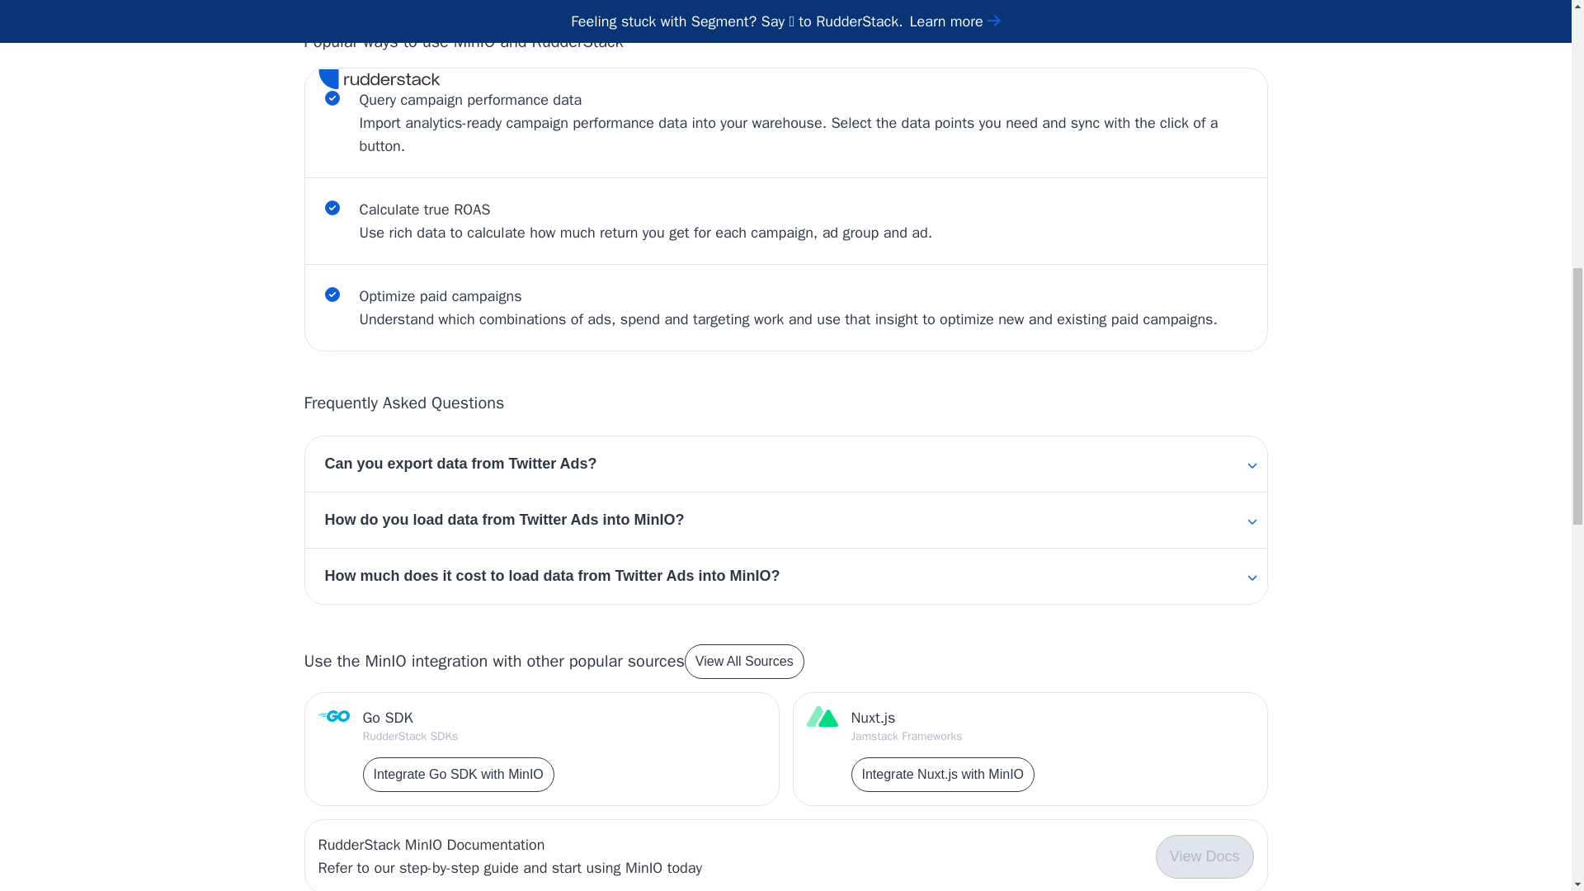 The width and height of the screenshot is (1584, 891). I want to click on Integrate Nuxt.js with MinIO, so click(944, 775).